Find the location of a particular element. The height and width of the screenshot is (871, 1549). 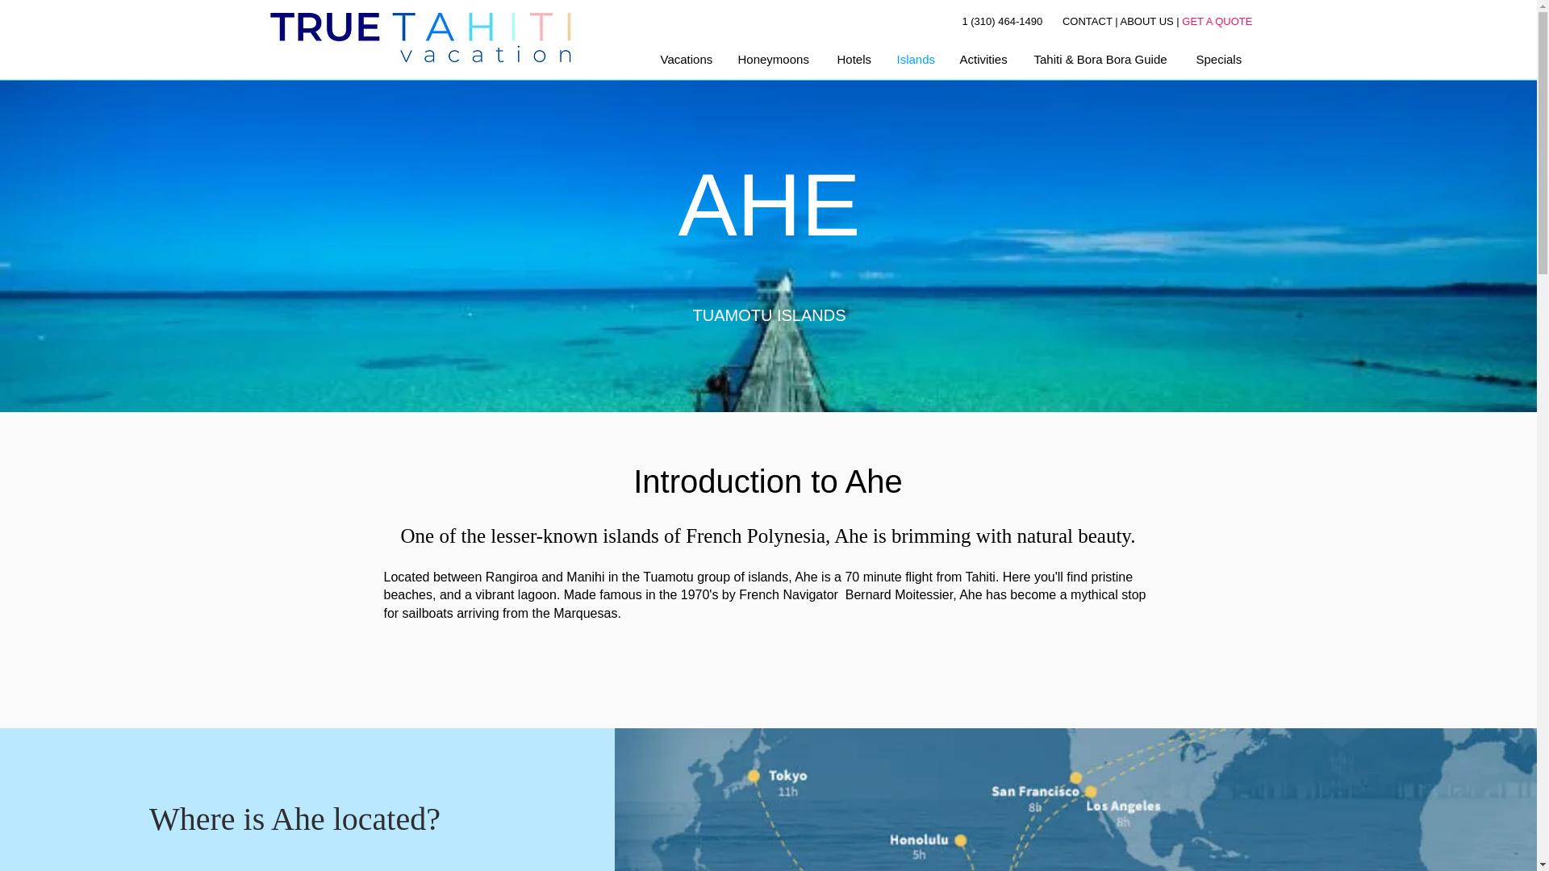

ABOUT US is located at coordinates (1146, 21).